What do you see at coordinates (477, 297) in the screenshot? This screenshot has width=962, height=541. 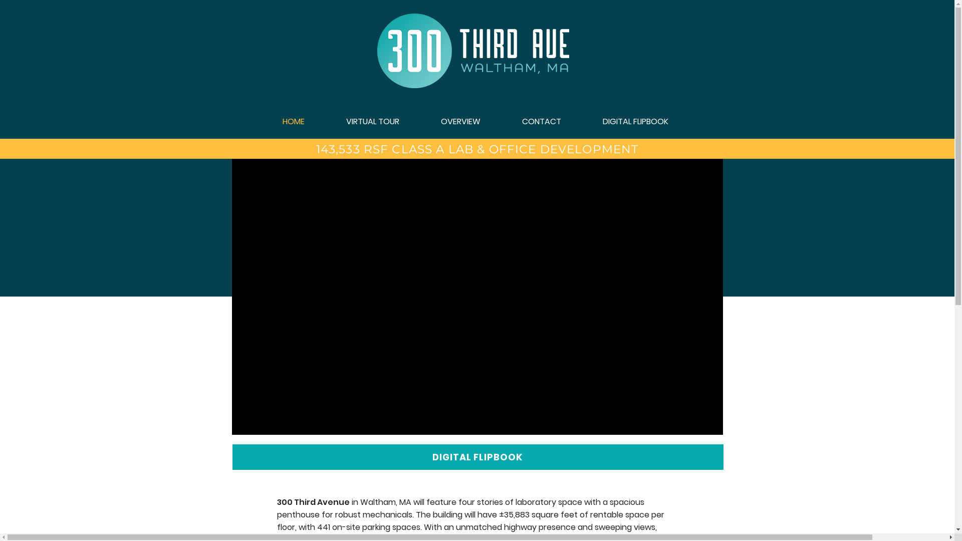 I see `Vimeo` at bounding box center [477, 297].